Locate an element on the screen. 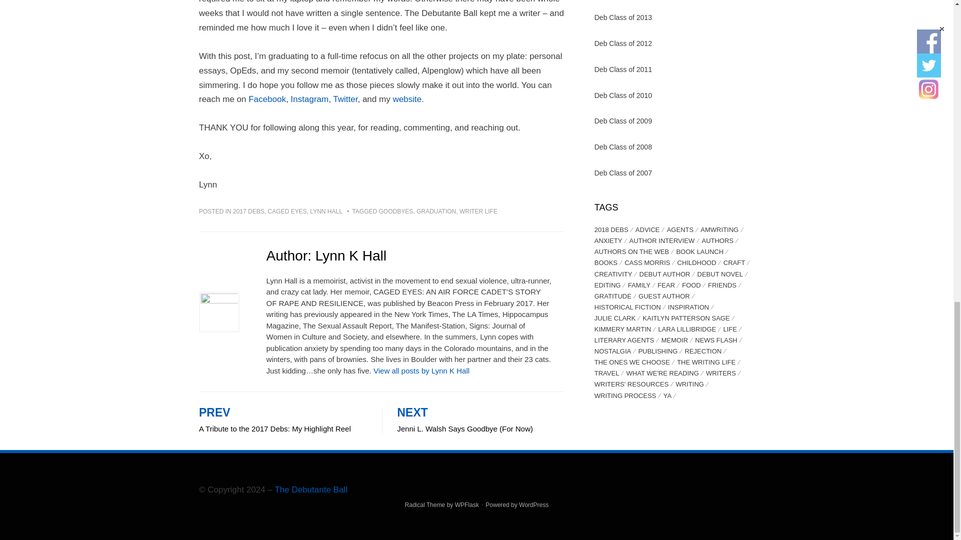 Image resolution: width=961 pixels, height=540 pixels. WPFlask is located at coordinates (395, 211).